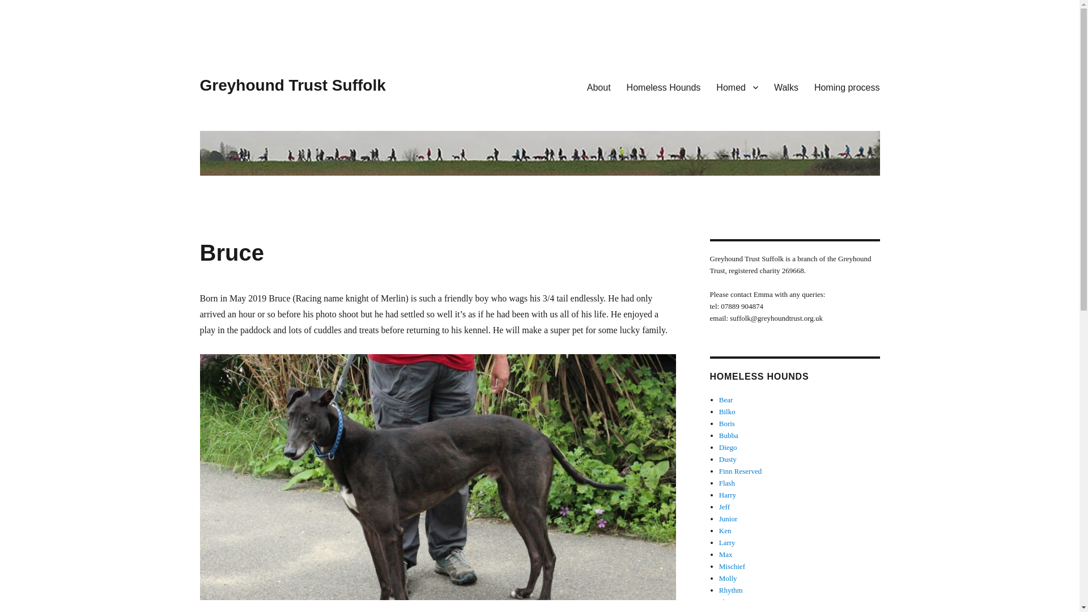 The height and width of the screenshot is (612, 1088). What do you see at coordinates (732, 566) in the screenshot?
I see `Mischief` at bounding box center [732, 566].